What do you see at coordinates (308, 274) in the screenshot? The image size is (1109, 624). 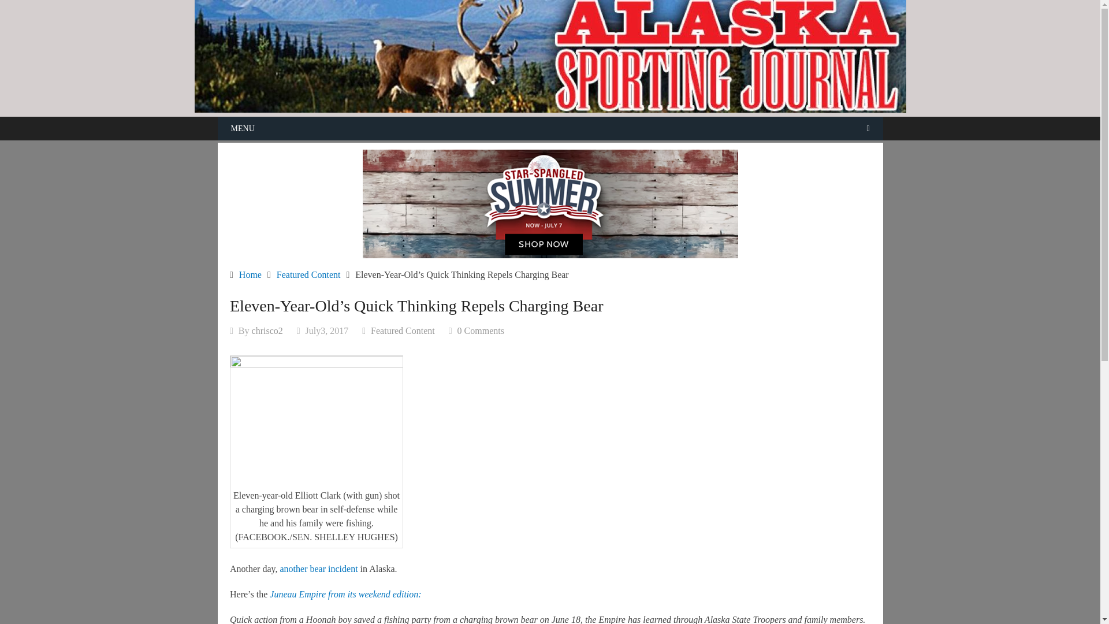 I see `Featured Content` at bounding box center [308, 274].